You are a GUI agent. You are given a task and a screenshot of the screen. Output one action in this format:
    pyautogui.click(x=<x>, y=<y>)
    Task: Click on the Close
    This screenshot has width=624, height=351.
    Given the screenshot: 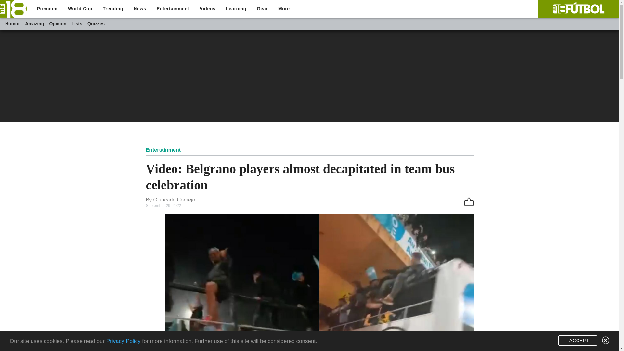 What is the action you would take?
    pyautogui.click(x=605, y=340)
    